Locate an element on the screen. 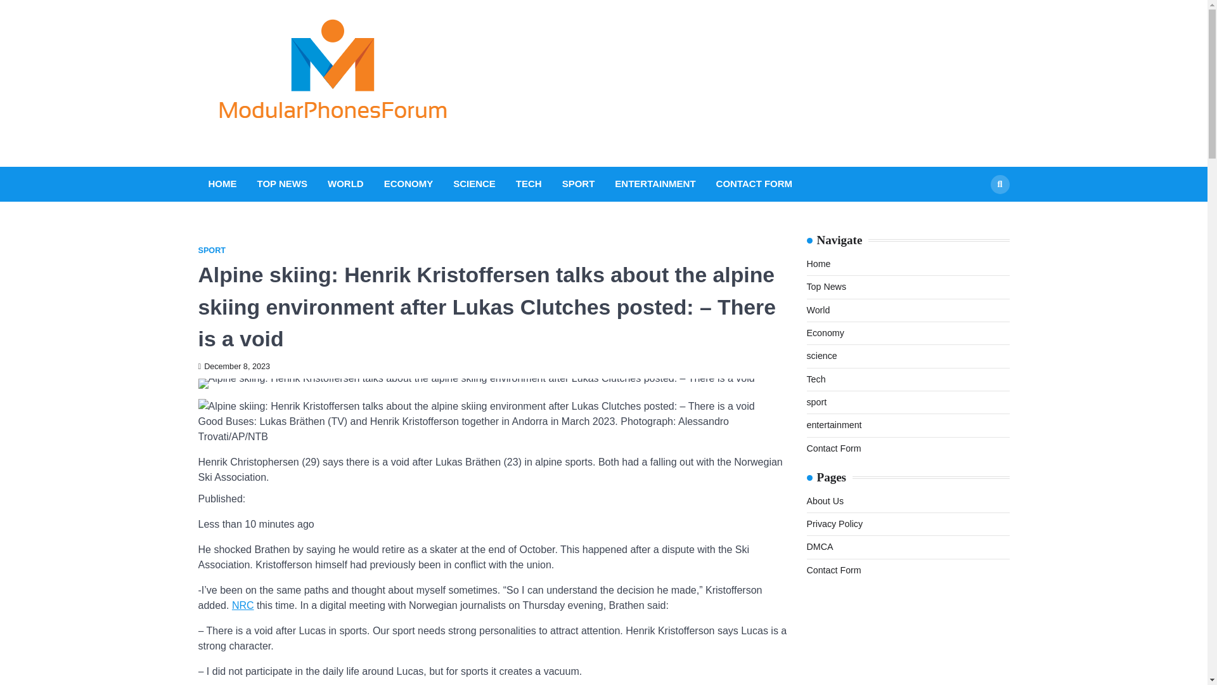 The image size is (1217, 685). Tech is located at coordinates (815, 379).